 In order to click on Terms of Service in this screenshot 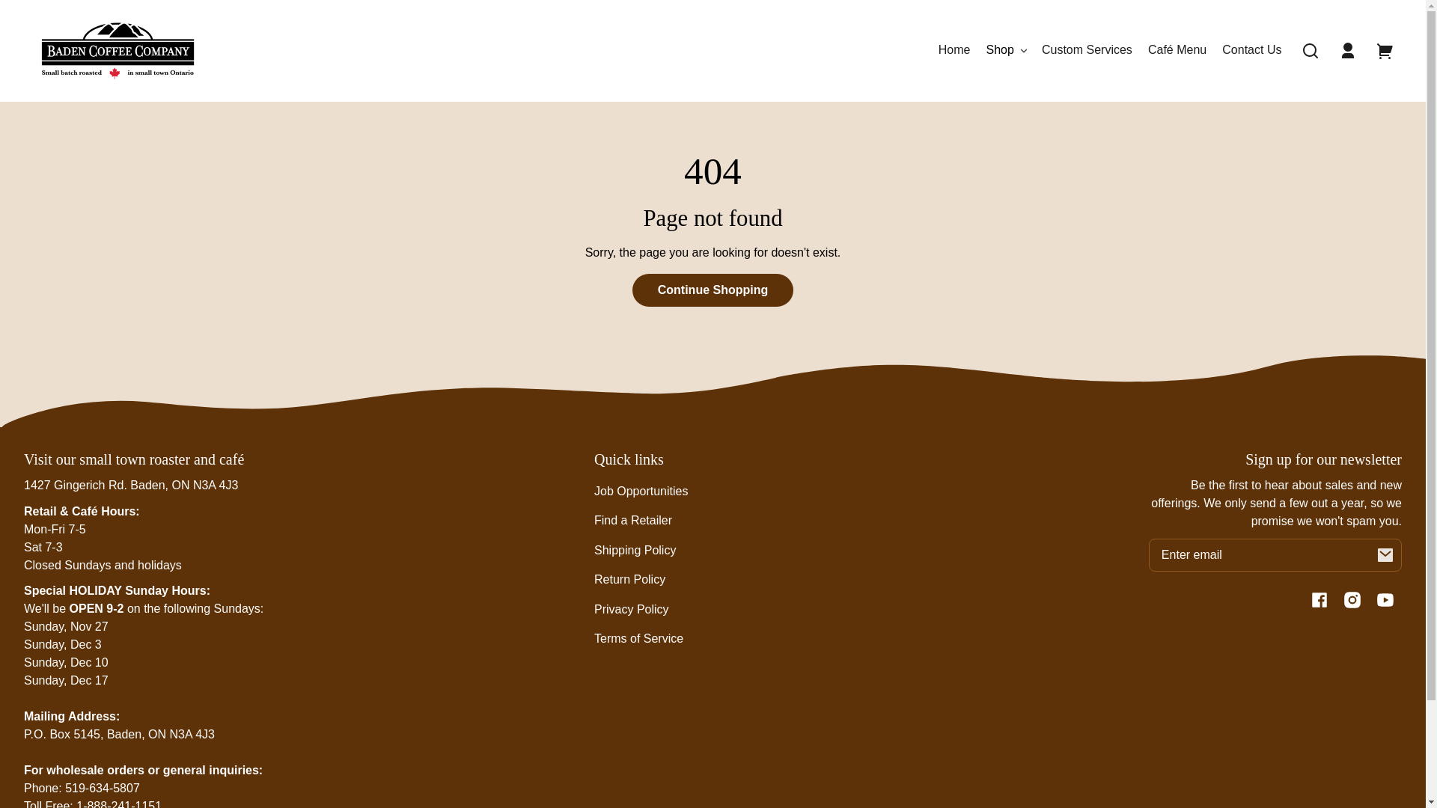, I will do `click(639, 639)`.